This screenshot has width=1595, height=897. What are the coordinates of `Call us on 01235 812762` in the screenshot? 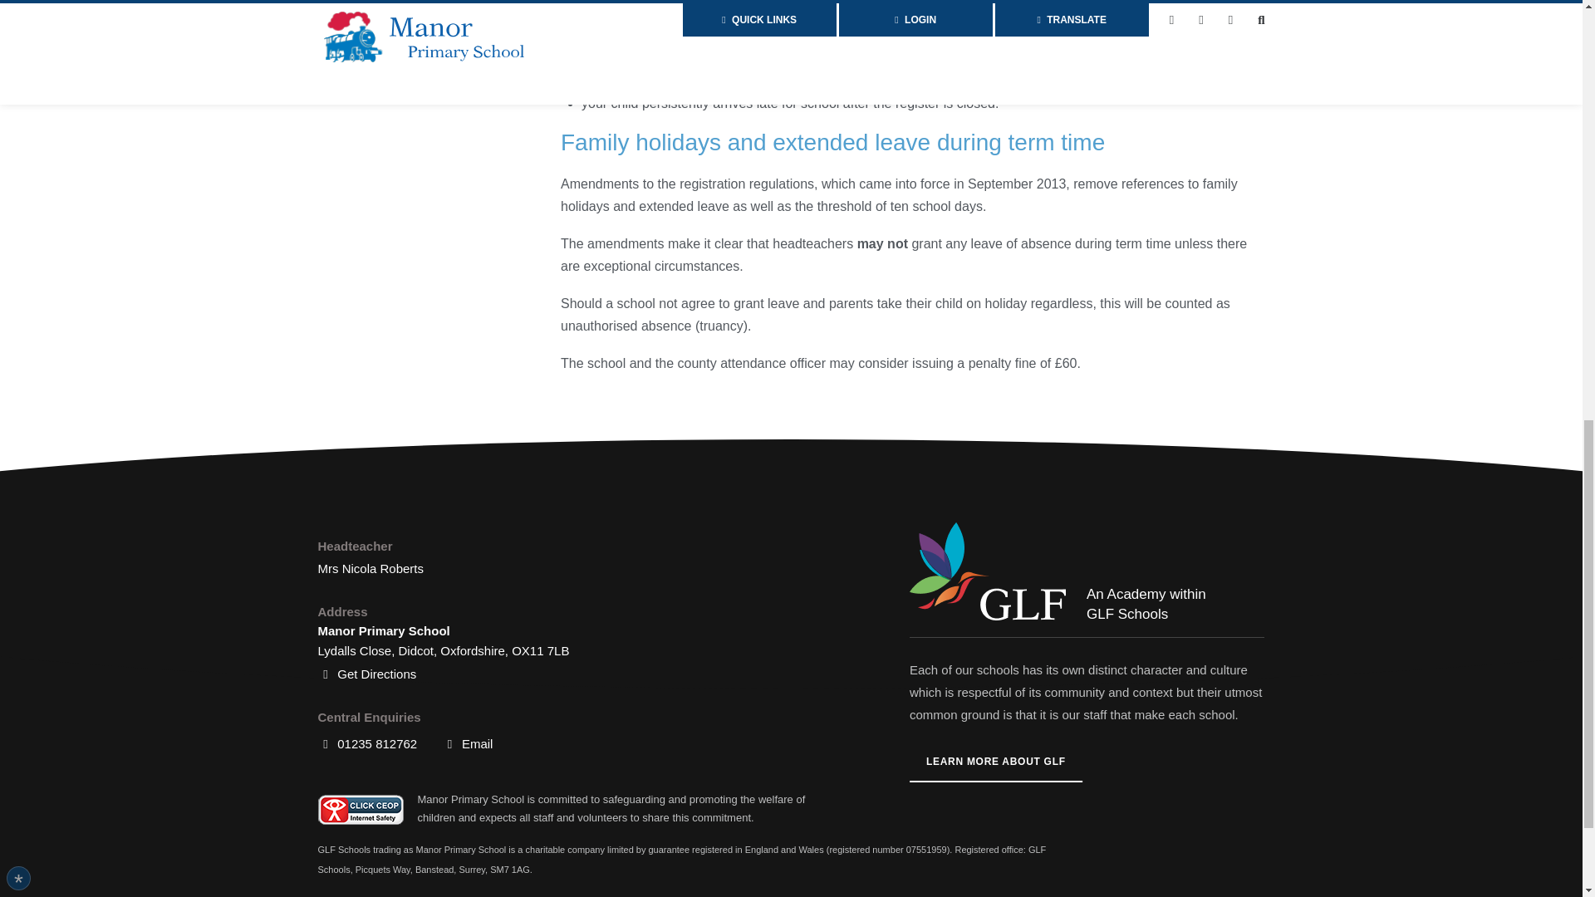 It's located at (367, 744).